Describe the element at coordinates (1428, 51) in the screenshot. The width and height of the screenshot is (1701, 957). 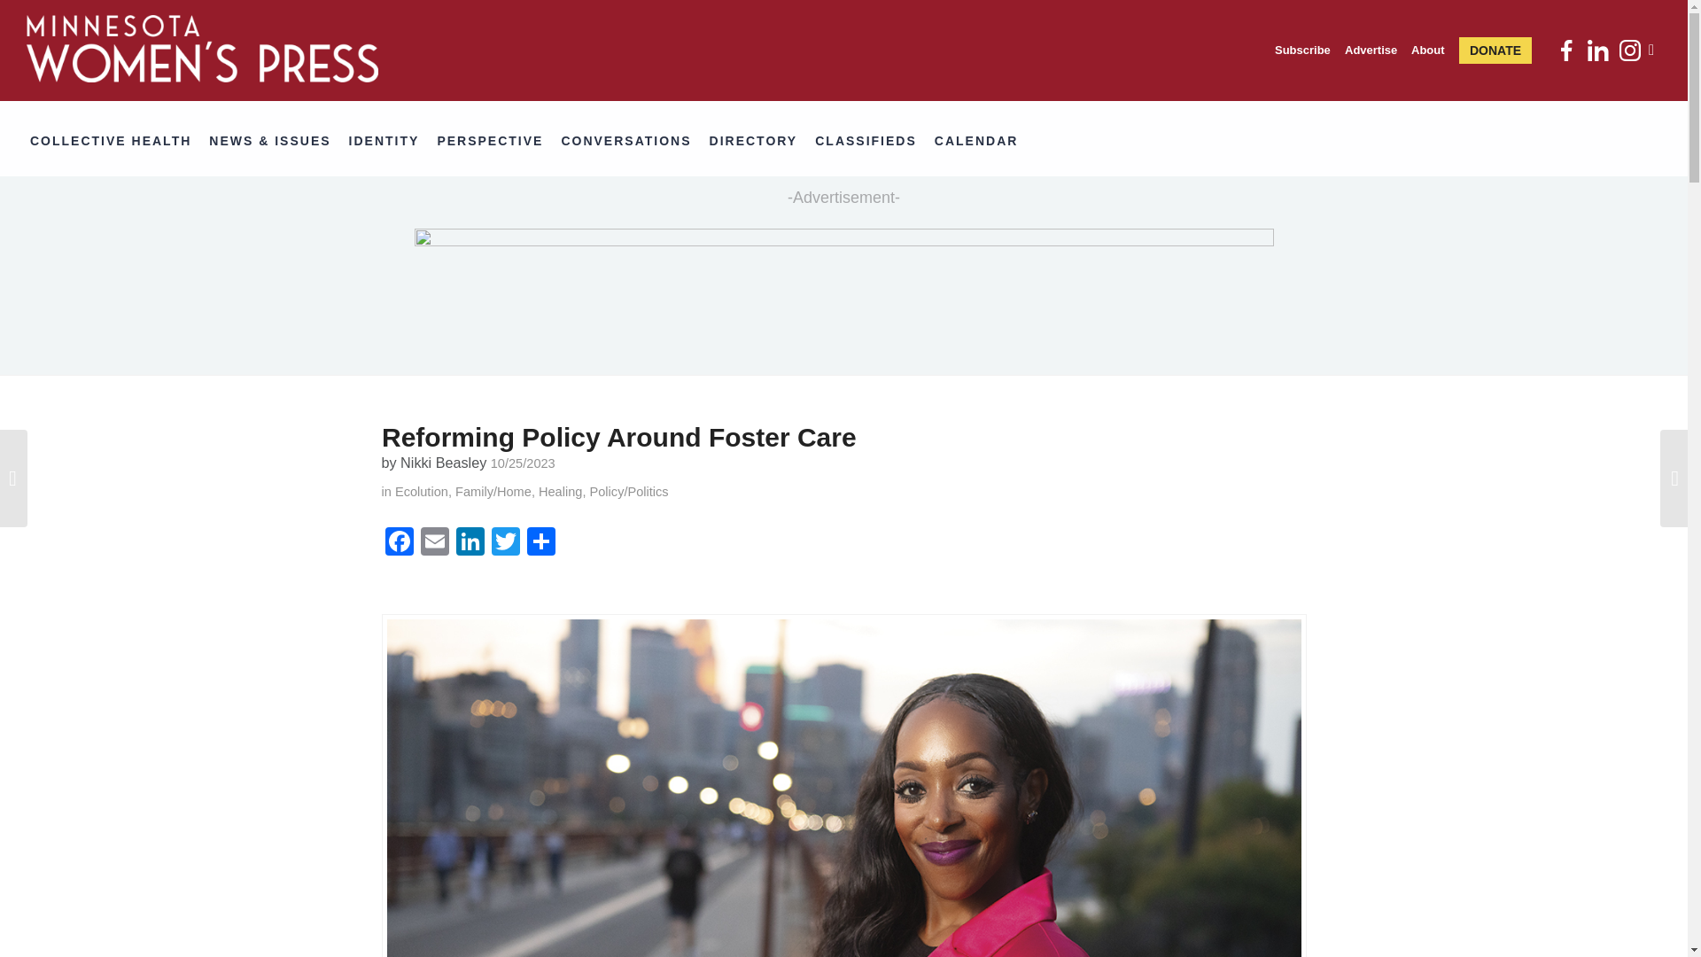
I see `About` at that location.